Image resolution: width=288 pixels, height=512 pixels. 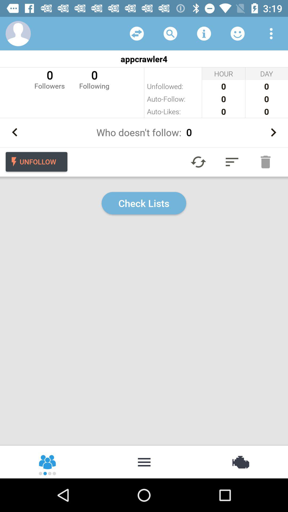 I want to click on the icon represented the delete if we necessary data or other items, so click(x=266, y=162).